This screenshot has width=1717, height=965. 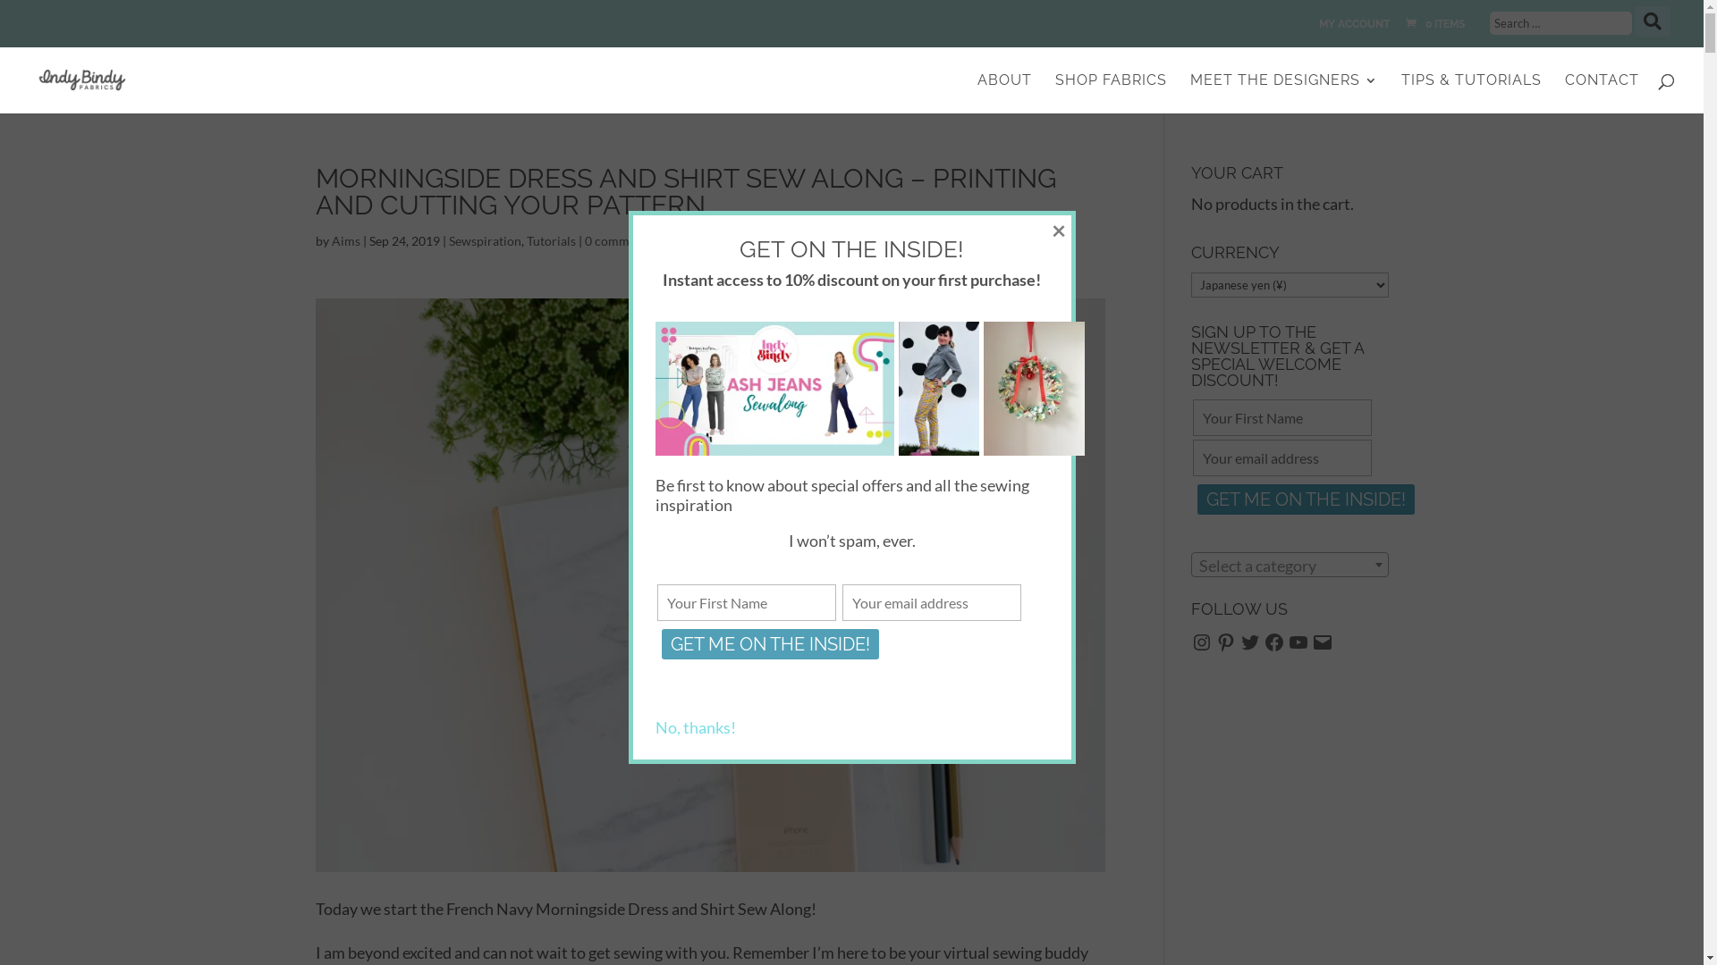 What do you see at coordinates (1603, 94) in the screenshot?
I see `CONTACT` at bounding box center [1603, 94].